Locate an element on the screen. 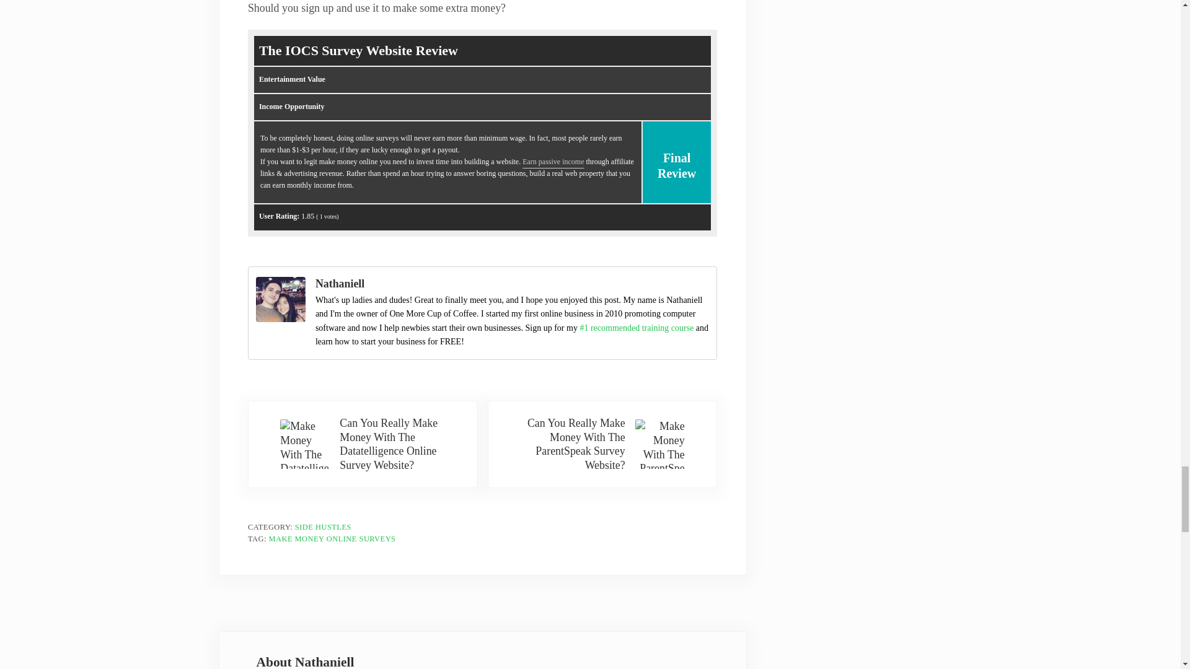 This screenshot has height=669, width=1190. Earn passive income is located at coordinates (553, 161).